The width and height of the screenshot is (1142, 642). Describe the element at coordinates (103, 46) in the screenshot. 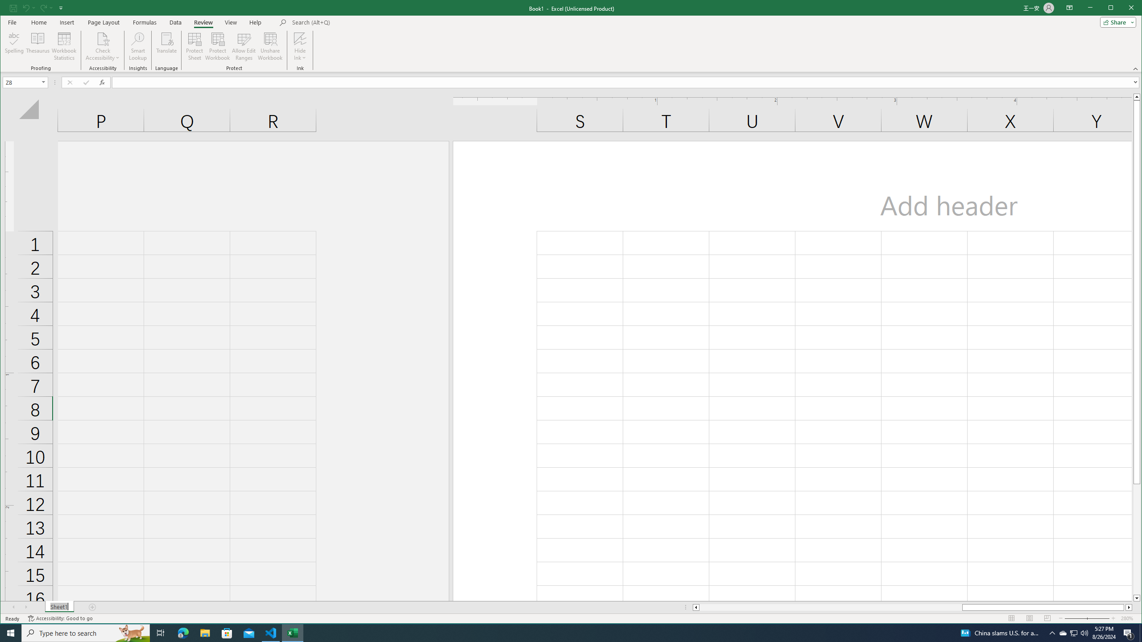

I see `Check Accessibility` at that location.